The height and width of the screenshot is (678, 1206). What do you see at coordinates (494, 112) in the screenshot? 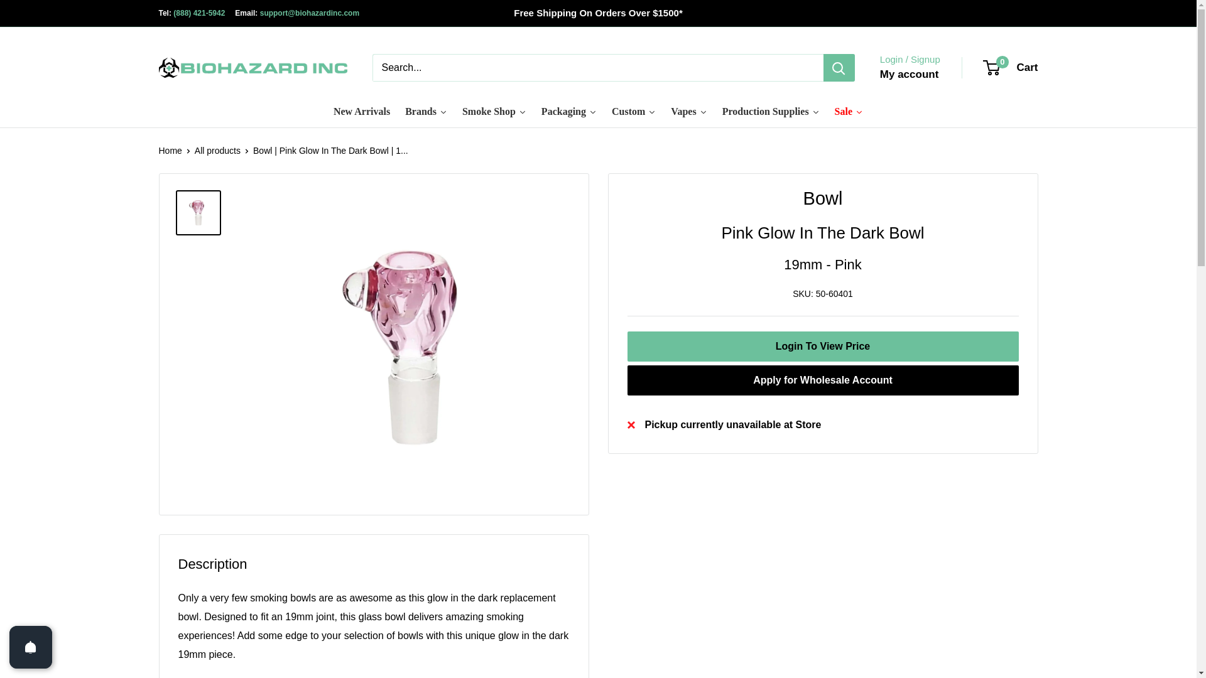
I see `Smoke Shop` at bounding box center [494, 112].